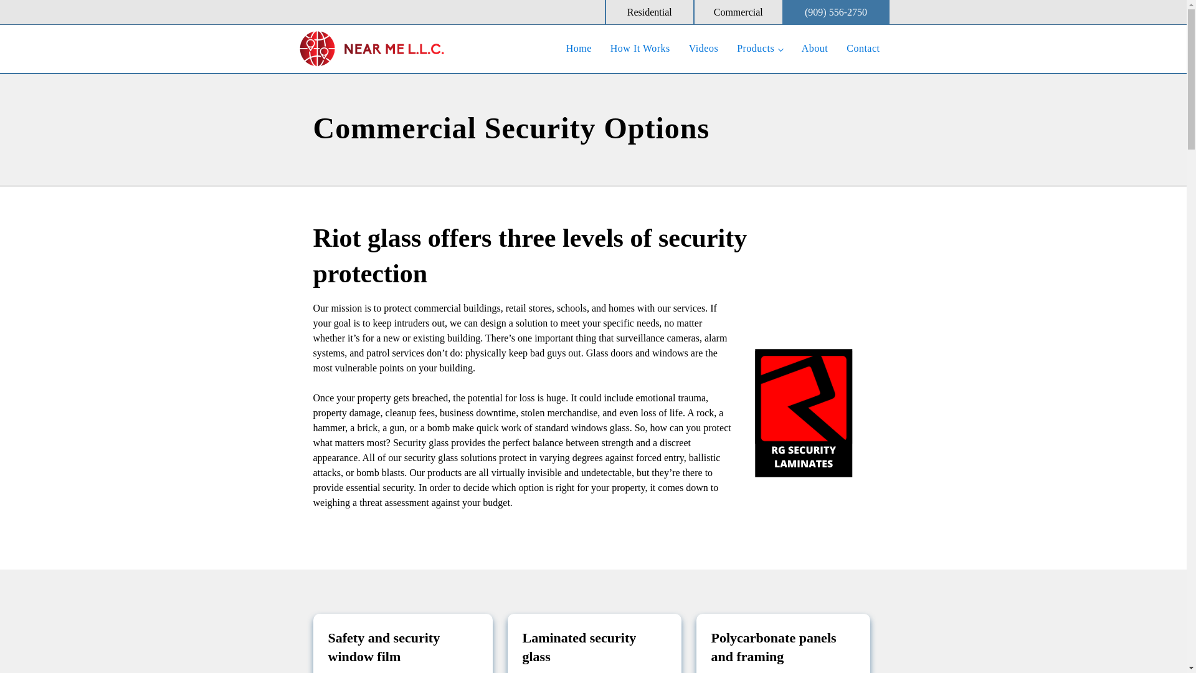  I want to click on Products, so click(759, 49).